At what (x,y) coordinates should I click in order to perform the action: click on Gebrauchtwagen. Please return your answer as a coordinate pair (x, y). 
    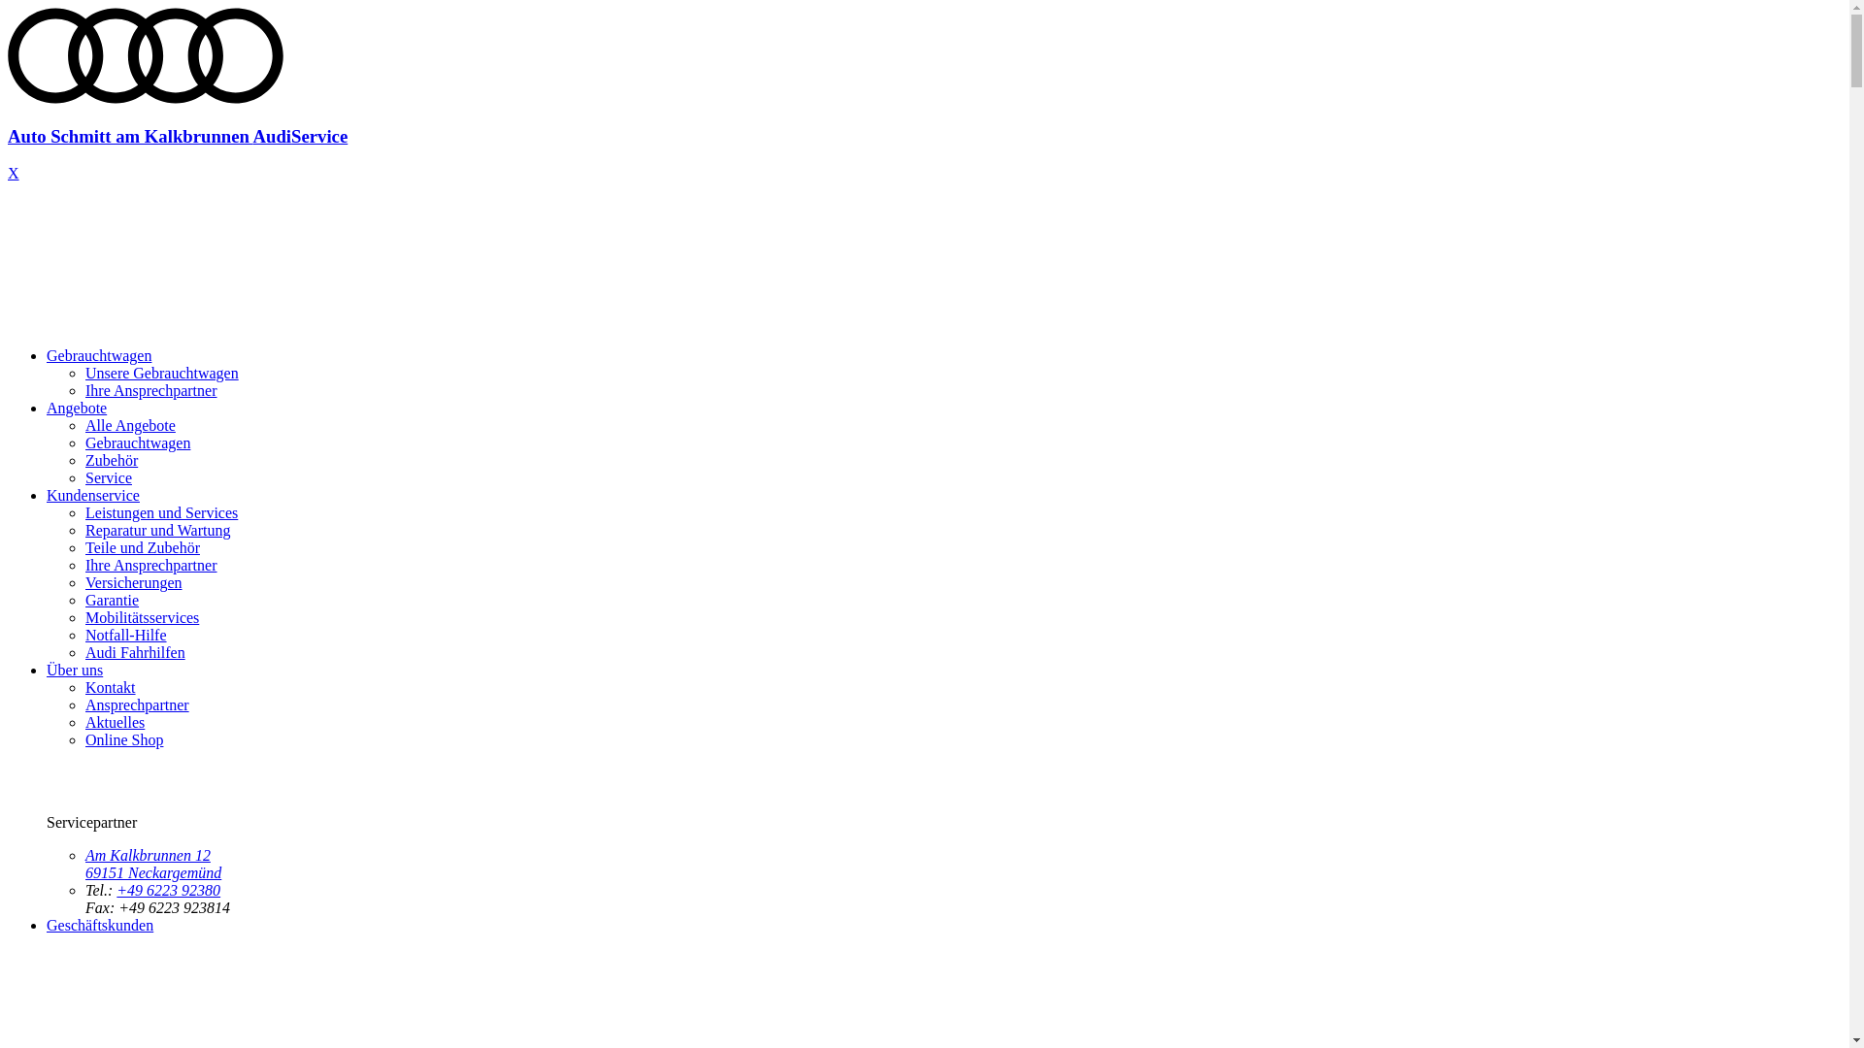
    Looking at the image, I should click on (138, 442).